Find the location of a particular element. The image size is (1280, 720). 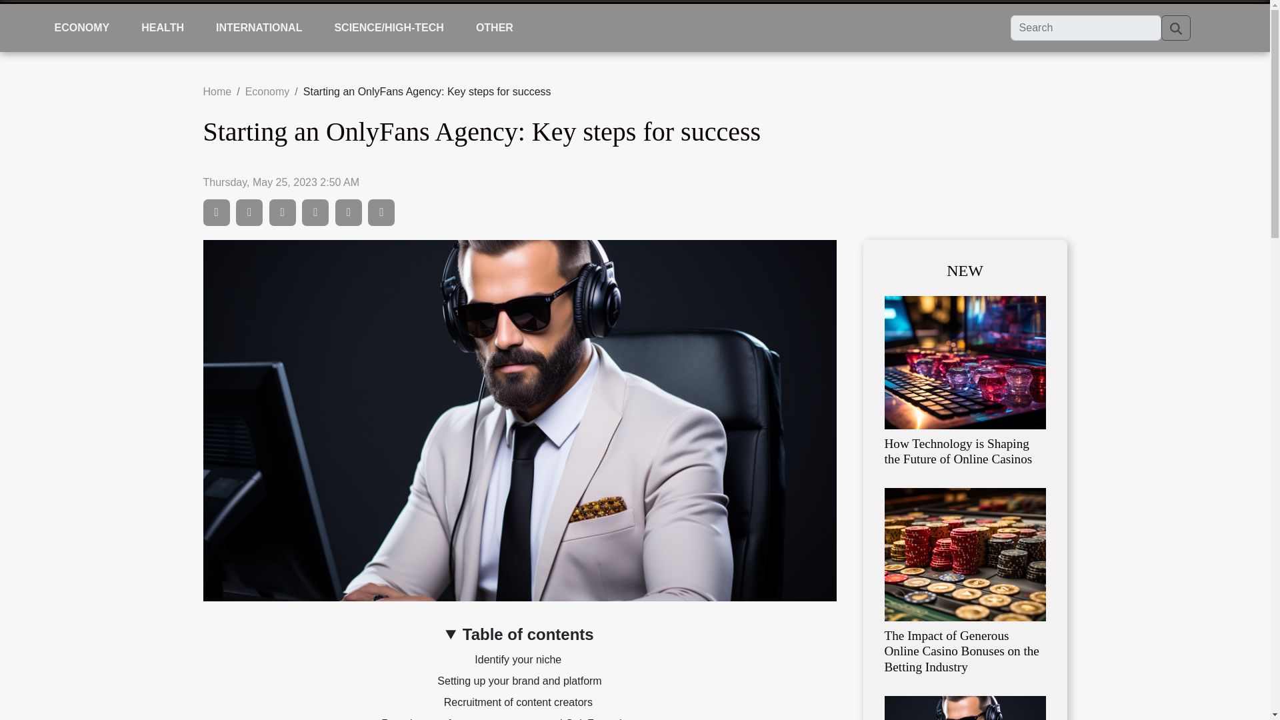

ECONOMY is located at coordinates (81, 28).